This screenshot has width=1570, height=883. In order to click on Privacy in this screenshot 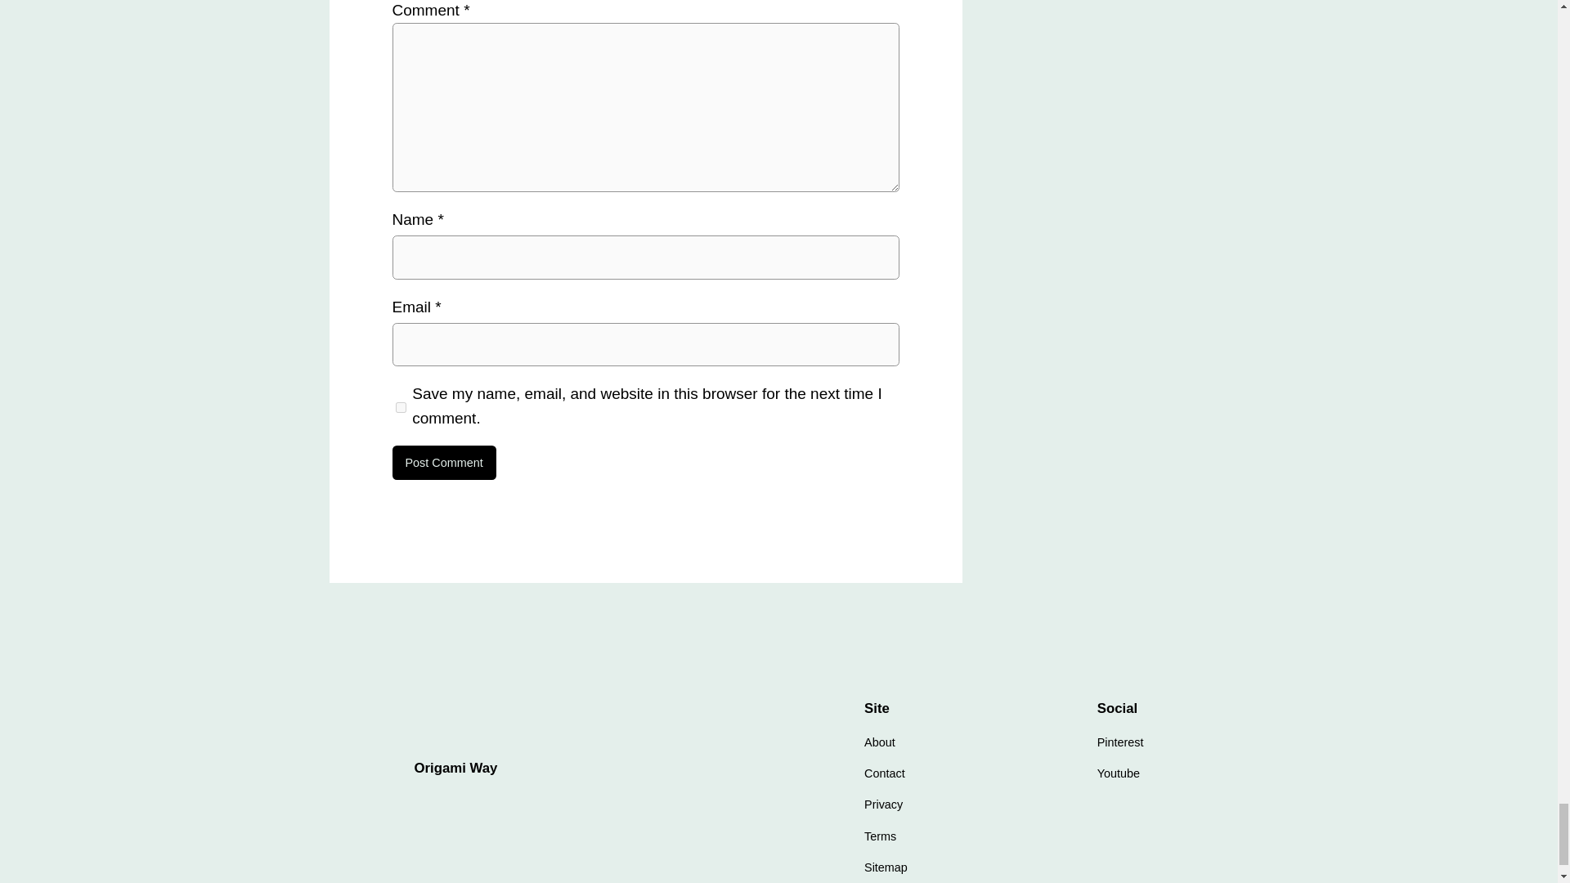, I will do `click(883, 805)`.